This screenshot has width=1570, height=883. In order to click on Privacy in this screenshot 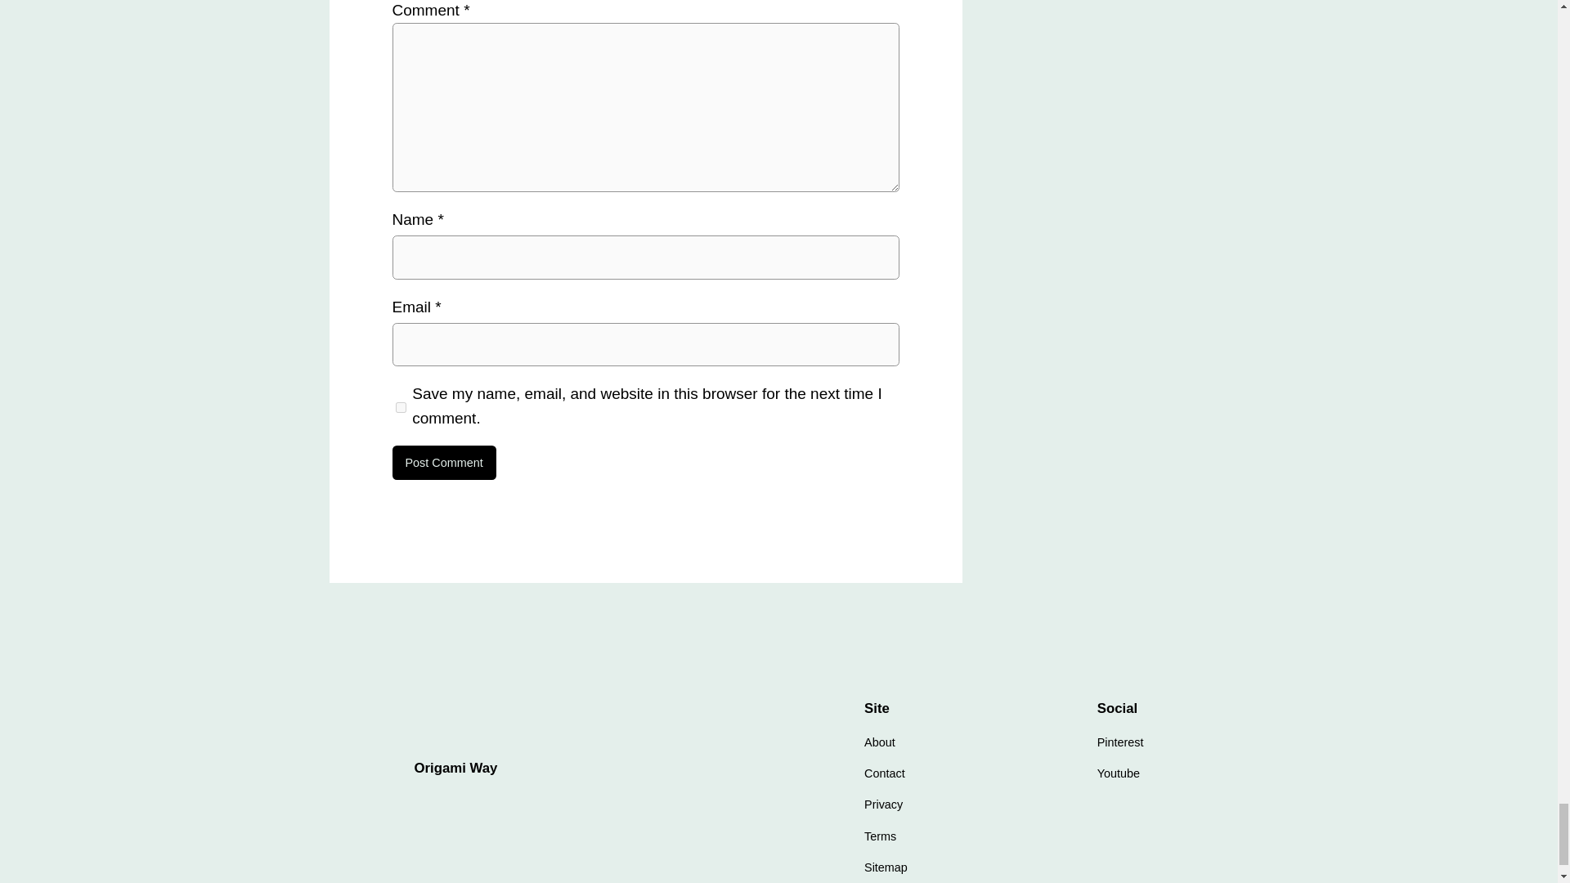, I will do `click(883, 805)`.